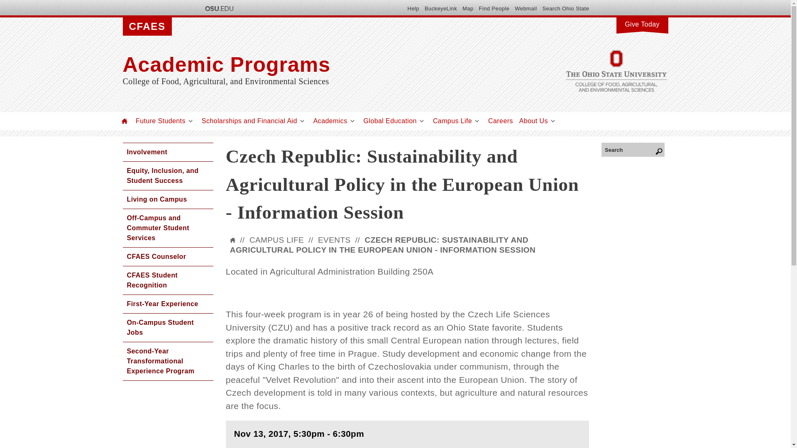  Describe the element at coordinates (313, 65) in the screenshot. I see `Academic Programs` at that location.